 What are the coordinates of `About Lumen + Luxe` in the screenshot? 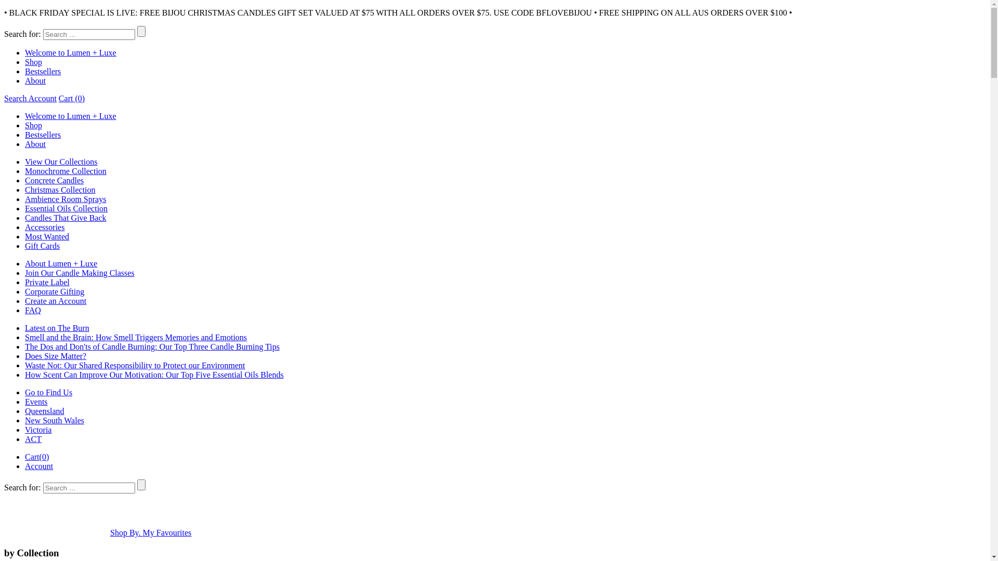 It's located at (61, 264).